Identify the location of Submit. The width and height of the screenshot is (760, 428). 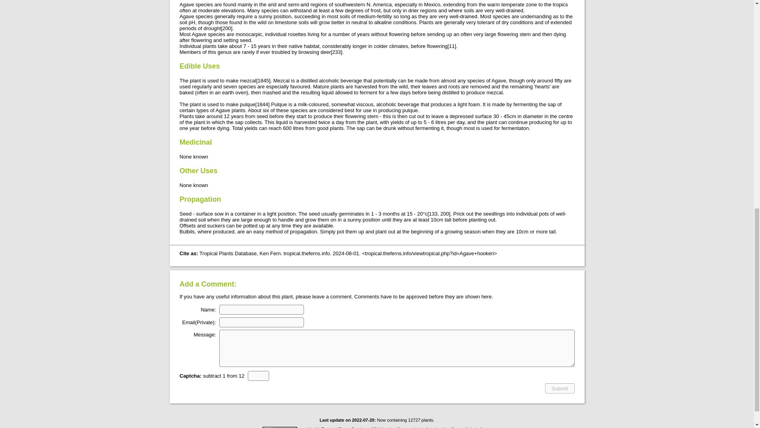
(560, 388).